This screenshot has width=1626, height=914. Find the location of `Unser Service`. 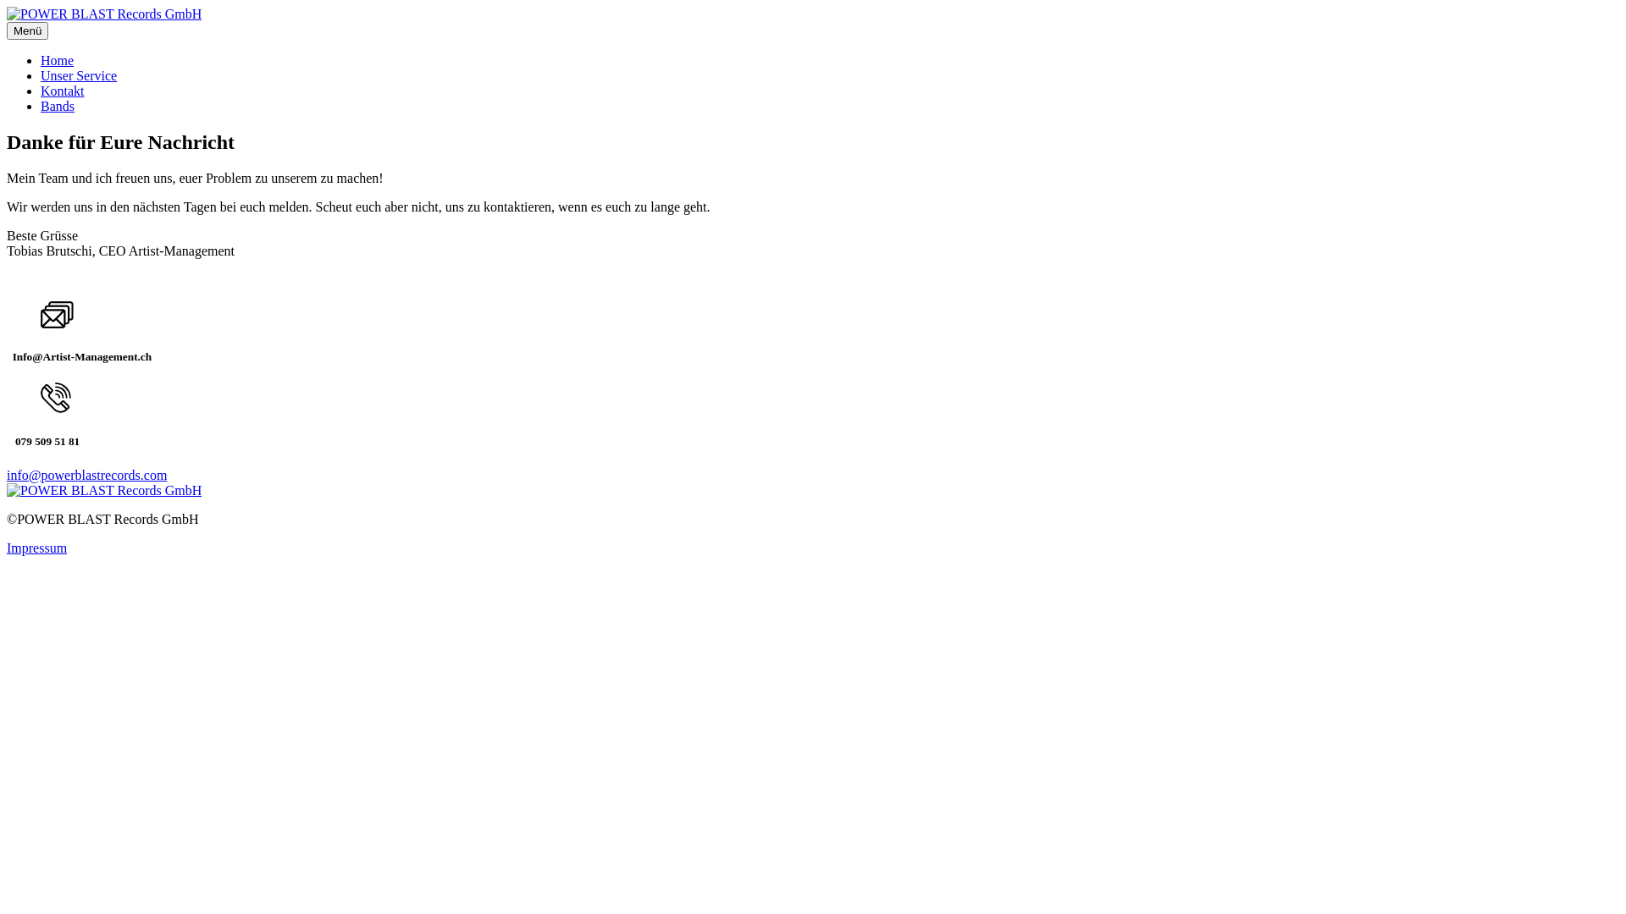

Unser Service is located at coordinates (79, 76).